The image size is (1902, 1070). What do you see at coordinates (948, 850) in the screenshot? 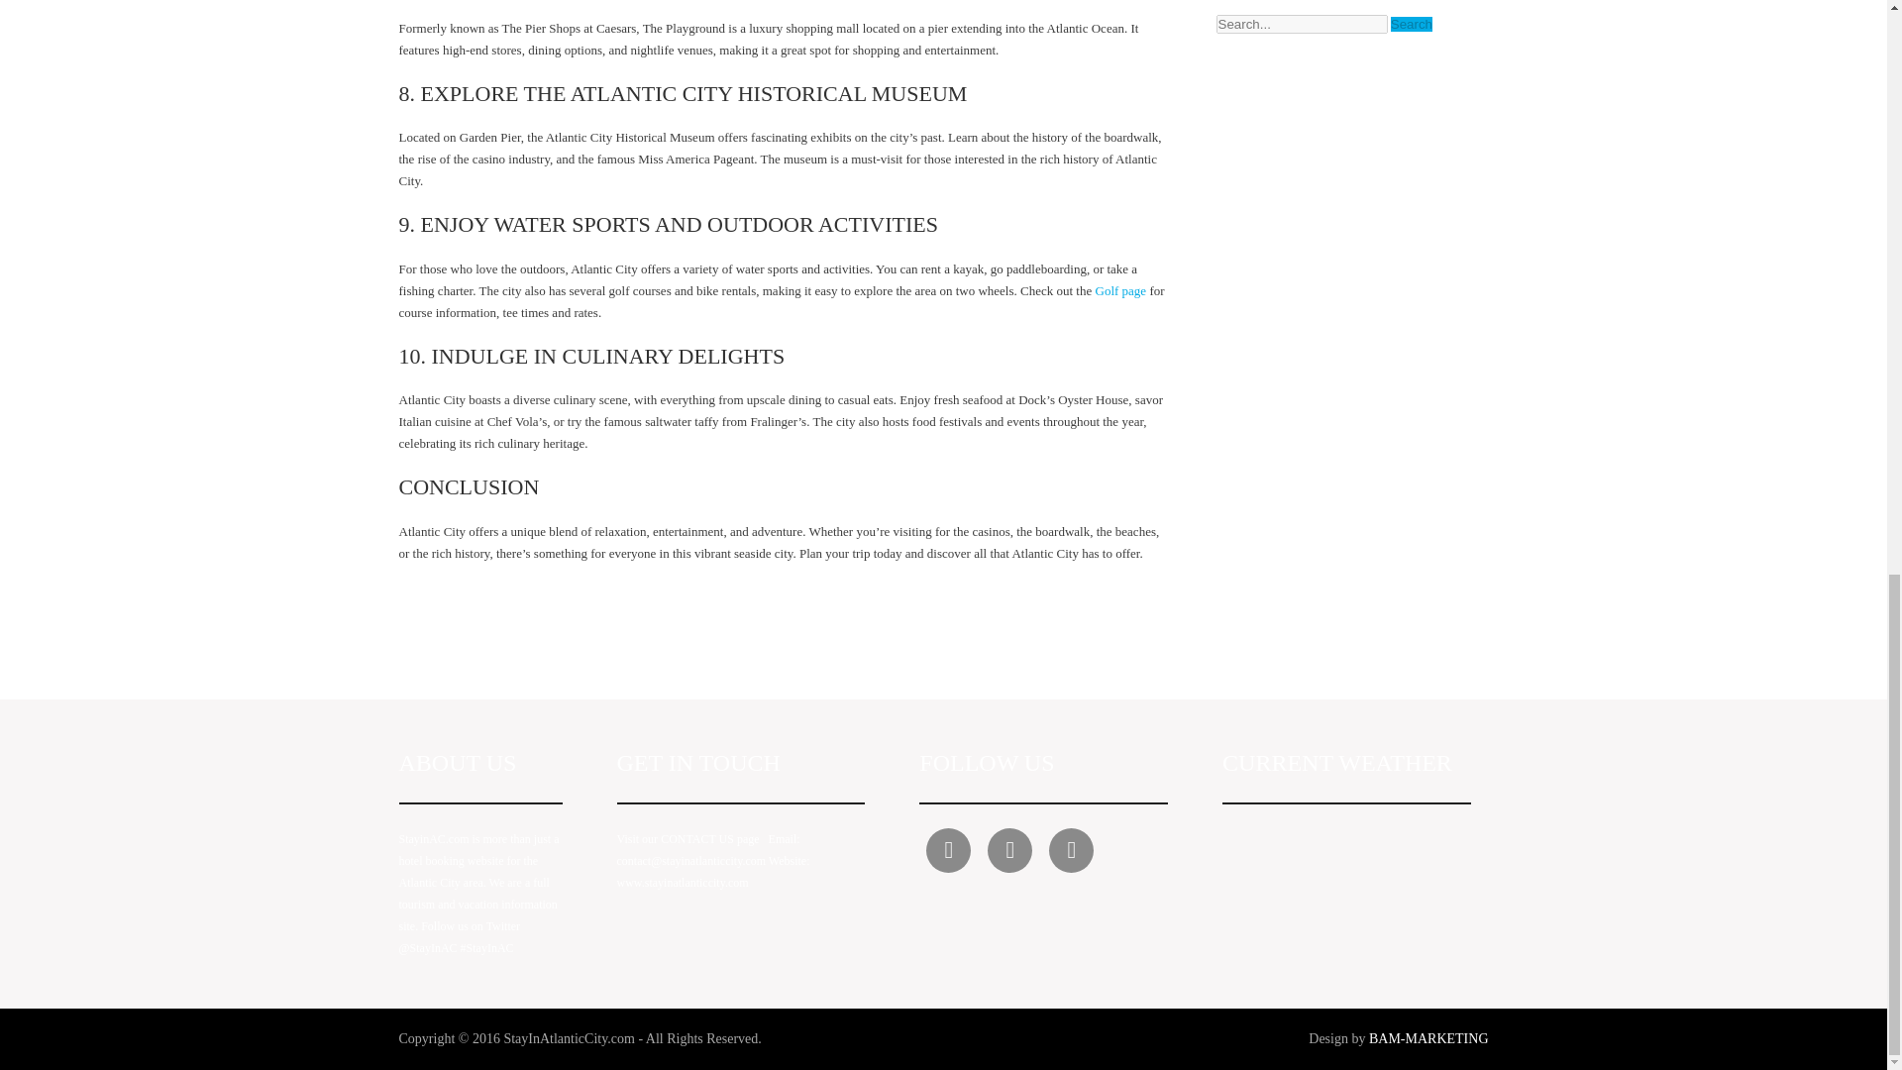
I see `twitter` at bounding box center [948, 850].